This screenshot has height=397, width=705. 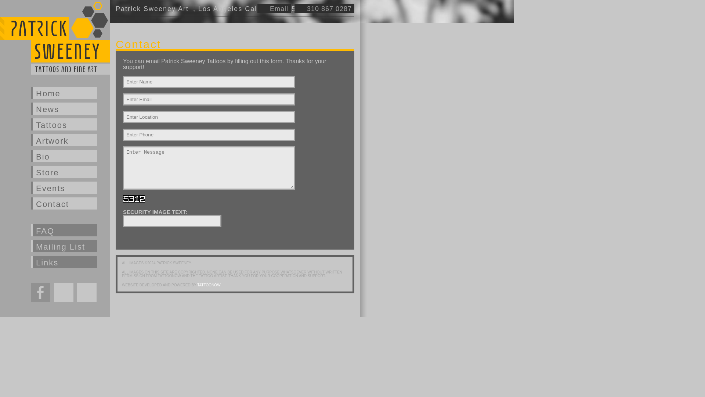 I want to click on Events, so click(x=64, y=187).